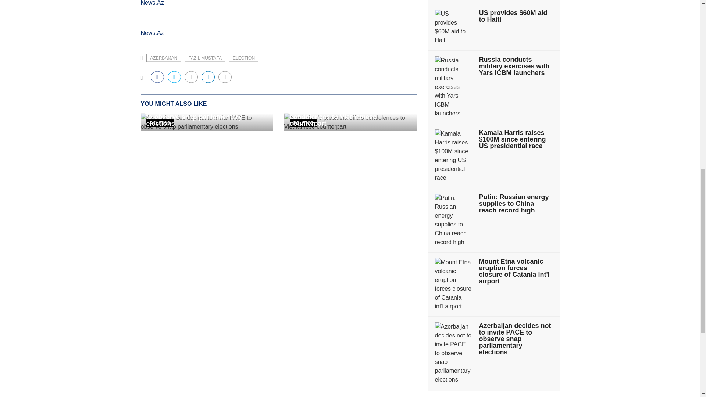 This screenshot has width=706, height=397. What do you see at coordinates (152, 32) in the screenshot?
I see `News.Az` at bounding box center [152, 32].